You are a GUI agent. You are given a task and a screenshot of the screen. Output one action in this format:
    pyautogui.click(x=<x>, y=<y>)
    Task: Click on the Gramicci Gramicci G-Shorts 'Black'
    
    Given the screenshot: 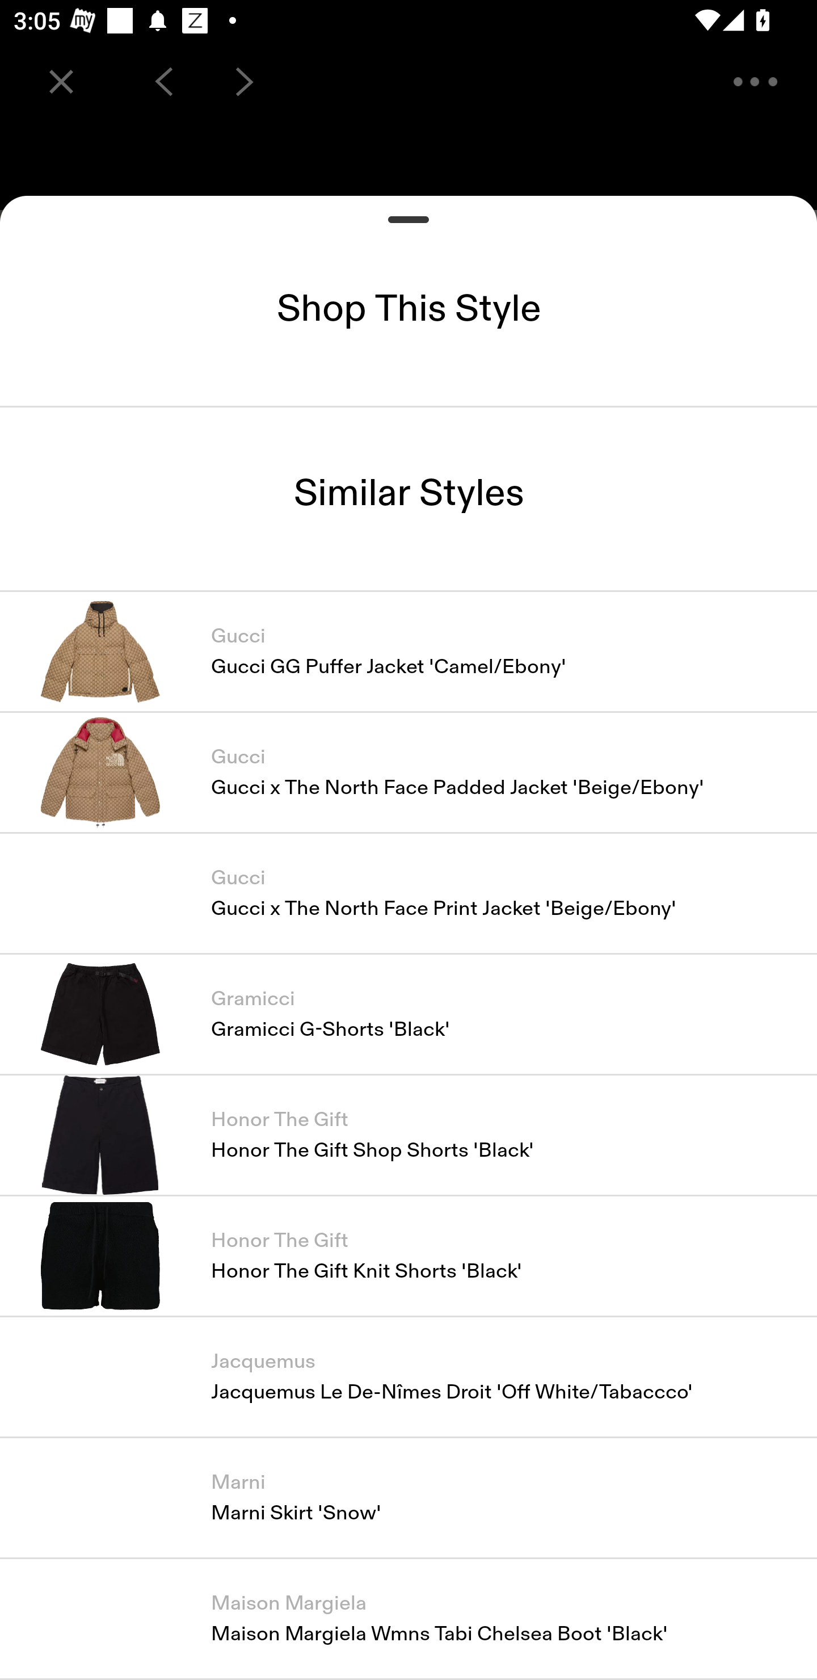 What is the action you would take?
    pyautogui.click(x=408, y=1014)
    